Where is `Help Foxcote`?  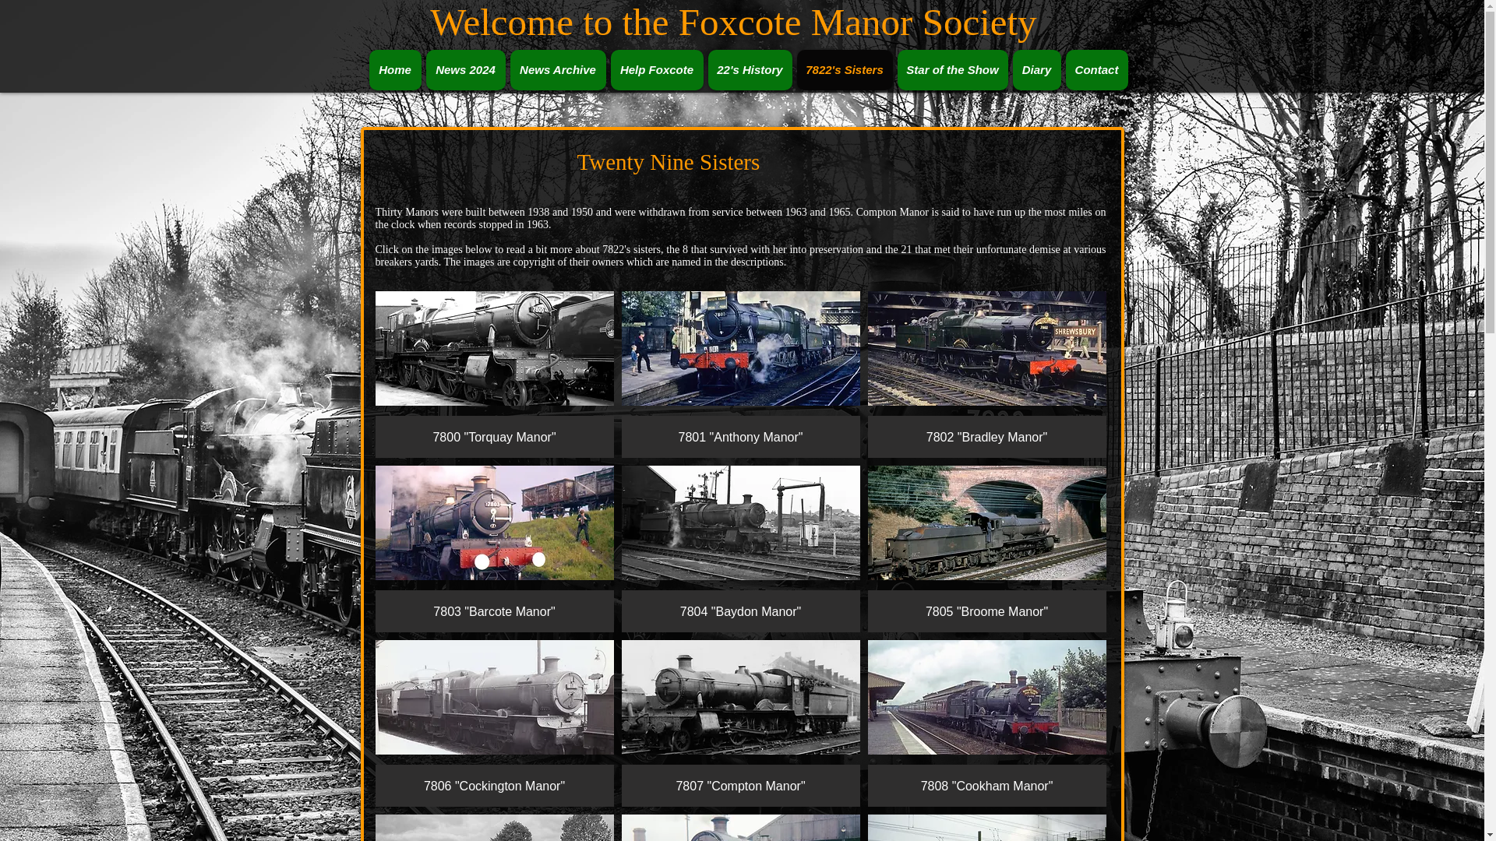
Help Foxcote is located at coordinates (656, 69).